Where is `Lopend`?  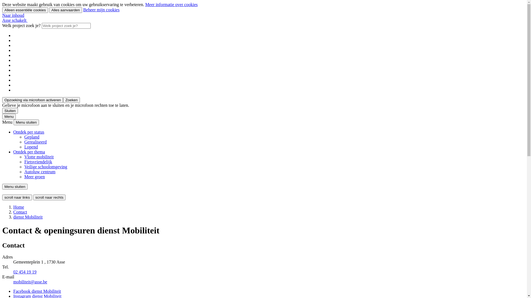
Lopend is located at coordinates (31, 147).